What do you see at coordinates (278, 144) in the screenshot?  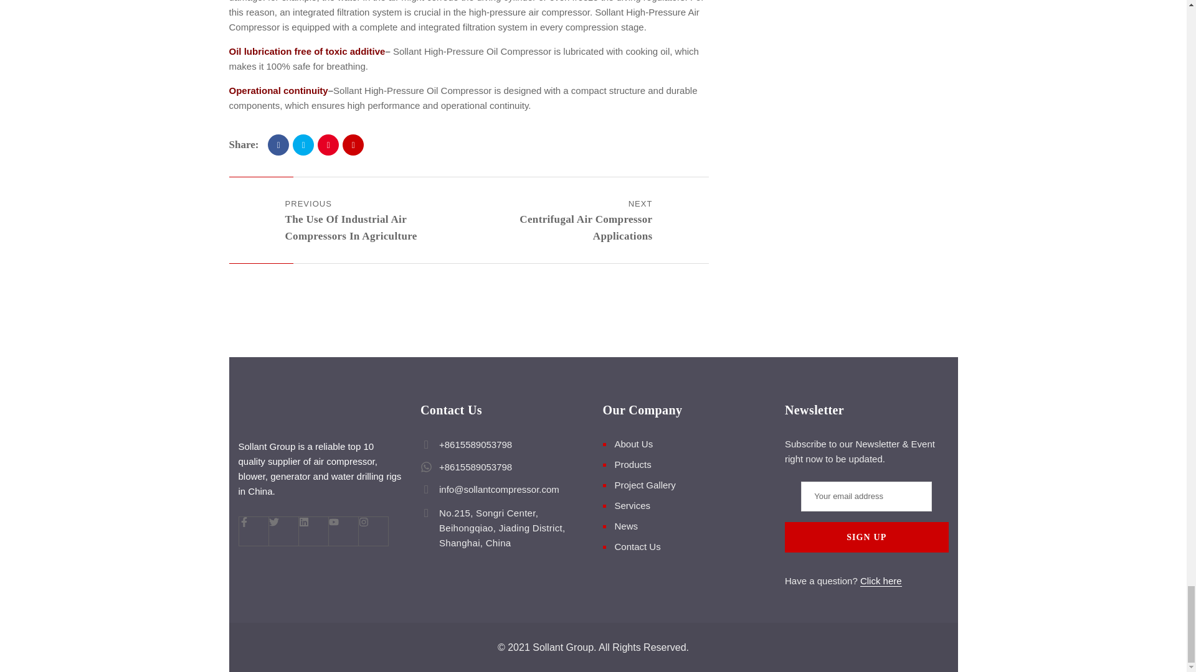 I see `Facebook` at bounding box center [278, 144].